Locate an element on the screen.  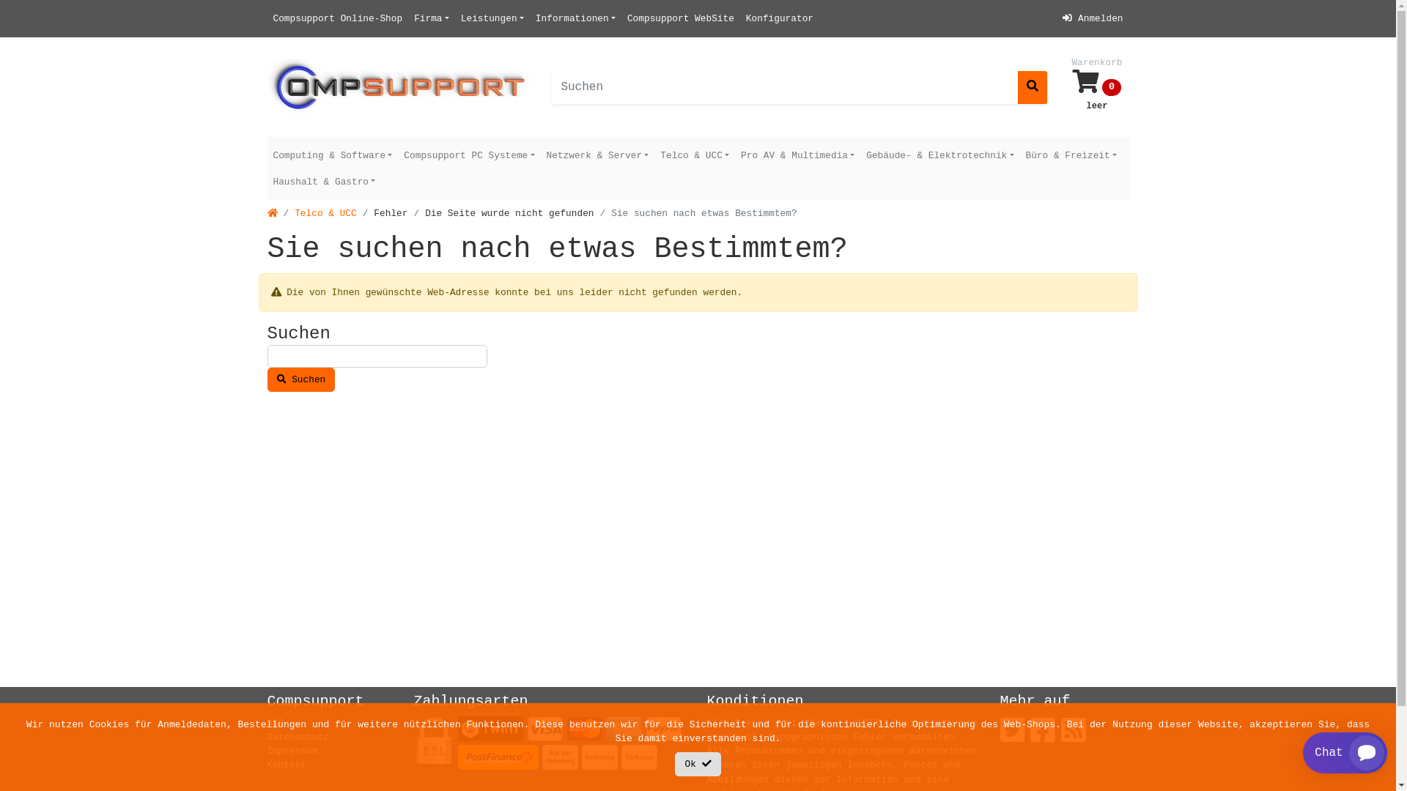
Ok is located at coordinates (698, 765).